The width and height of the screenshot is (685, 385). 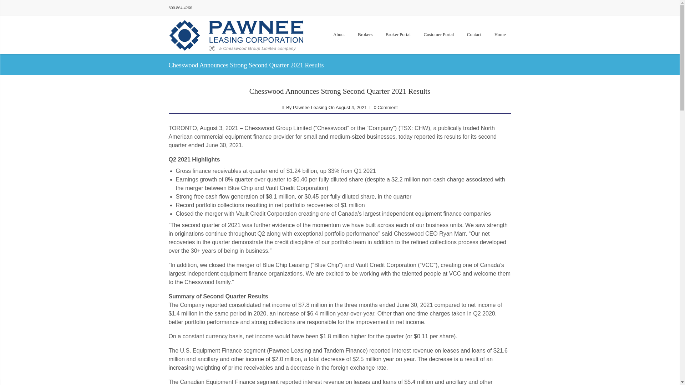 What do you see at coordinates (339, 34) in the screenshot?
I see `About` at bounding box center [339, 34].